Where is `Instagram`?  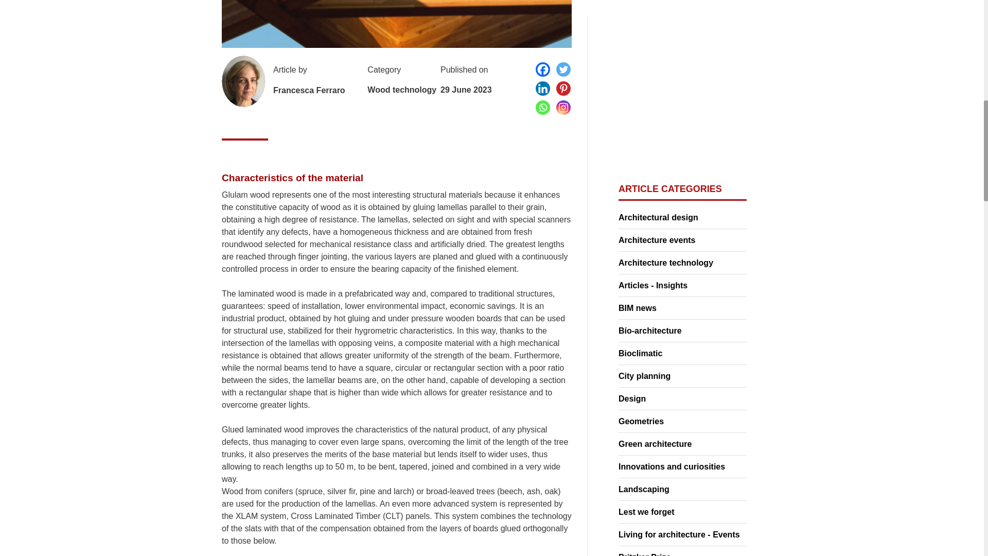
Instagram is located at coordinates (563, 107).